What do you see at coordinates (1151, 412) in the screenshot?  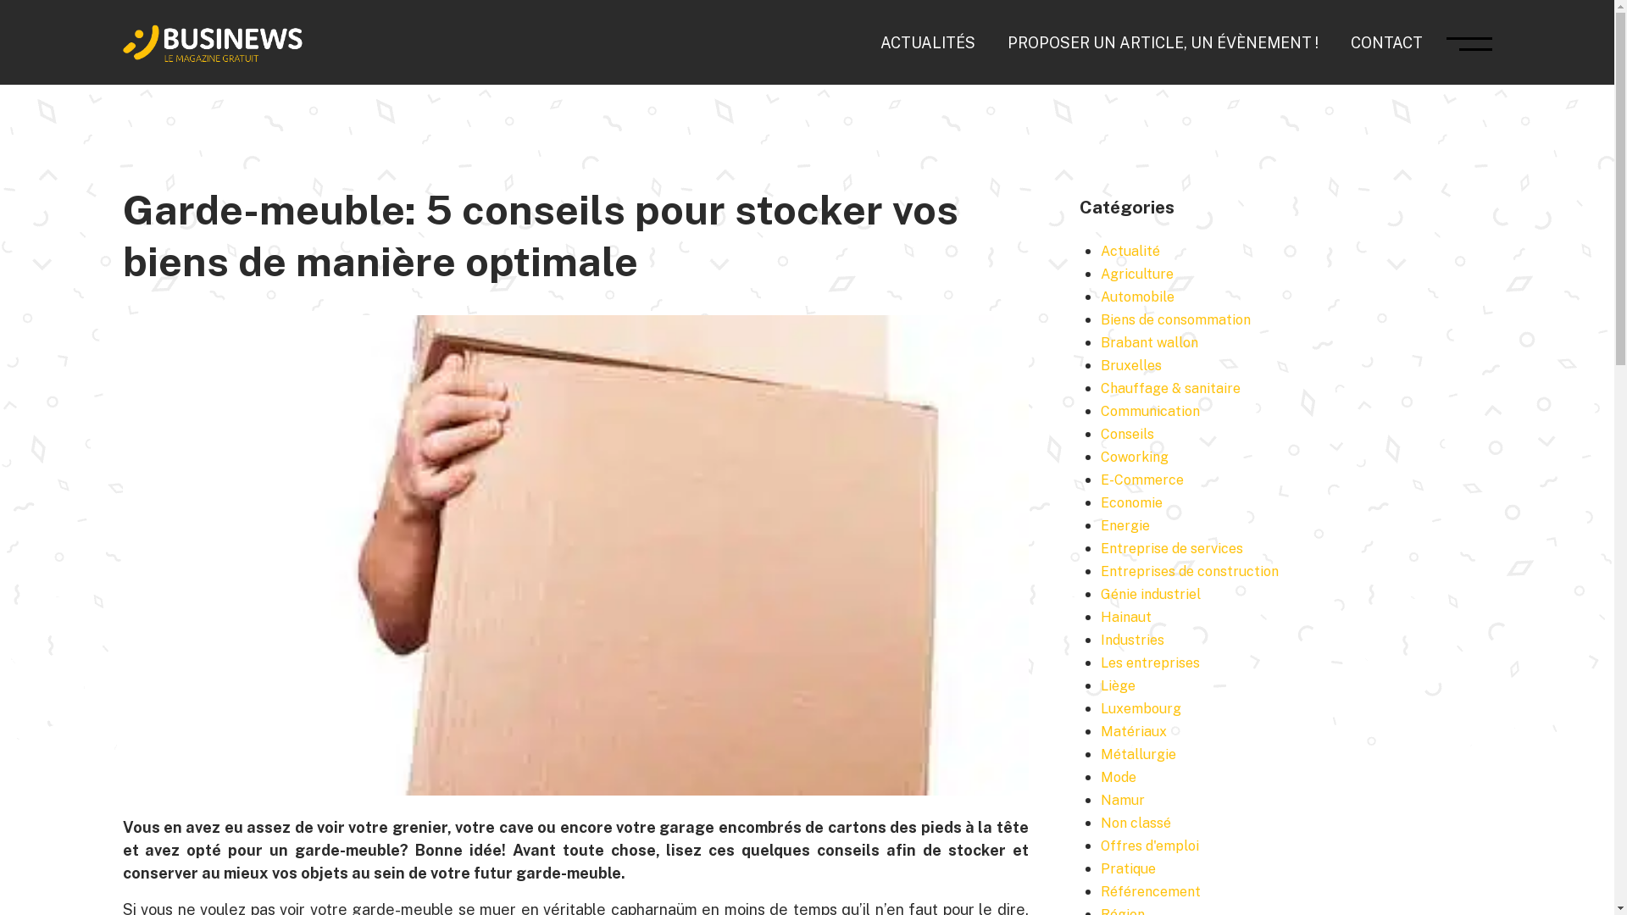 I see `Communication` at bounding box center [1151, 412].